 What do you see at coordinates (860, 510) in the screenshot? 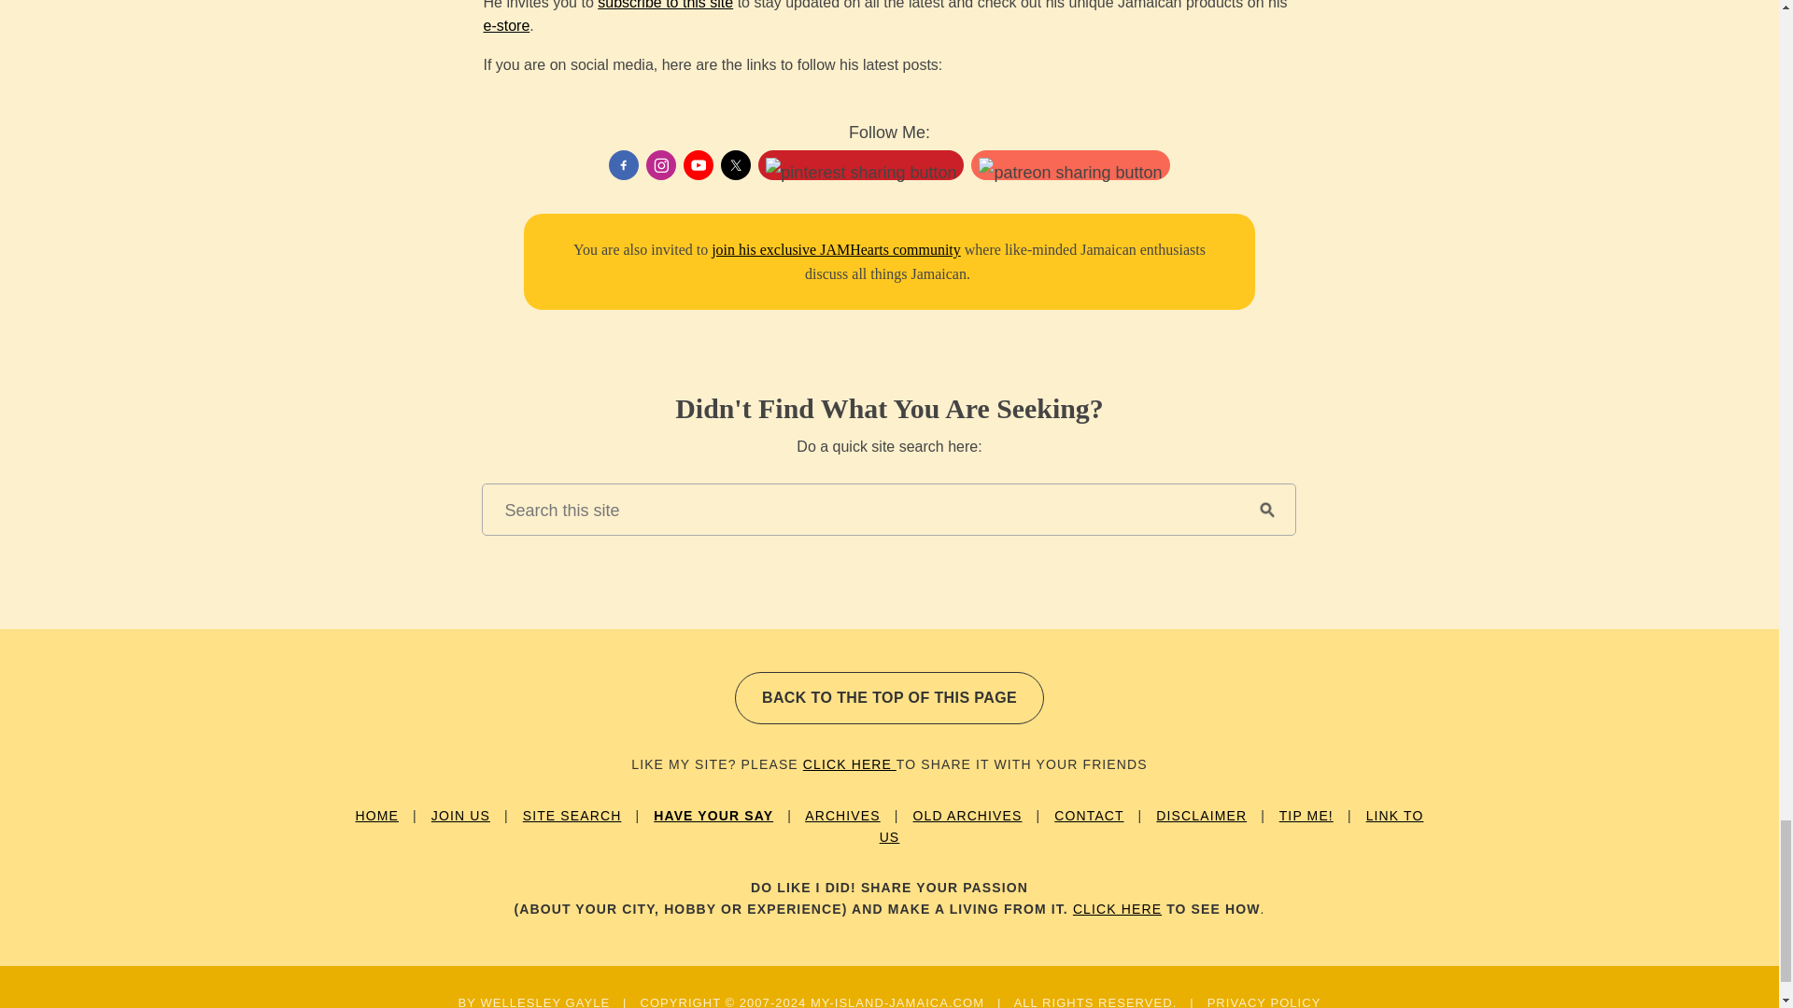
I see `Search this site` at bounding box center [860, 510].